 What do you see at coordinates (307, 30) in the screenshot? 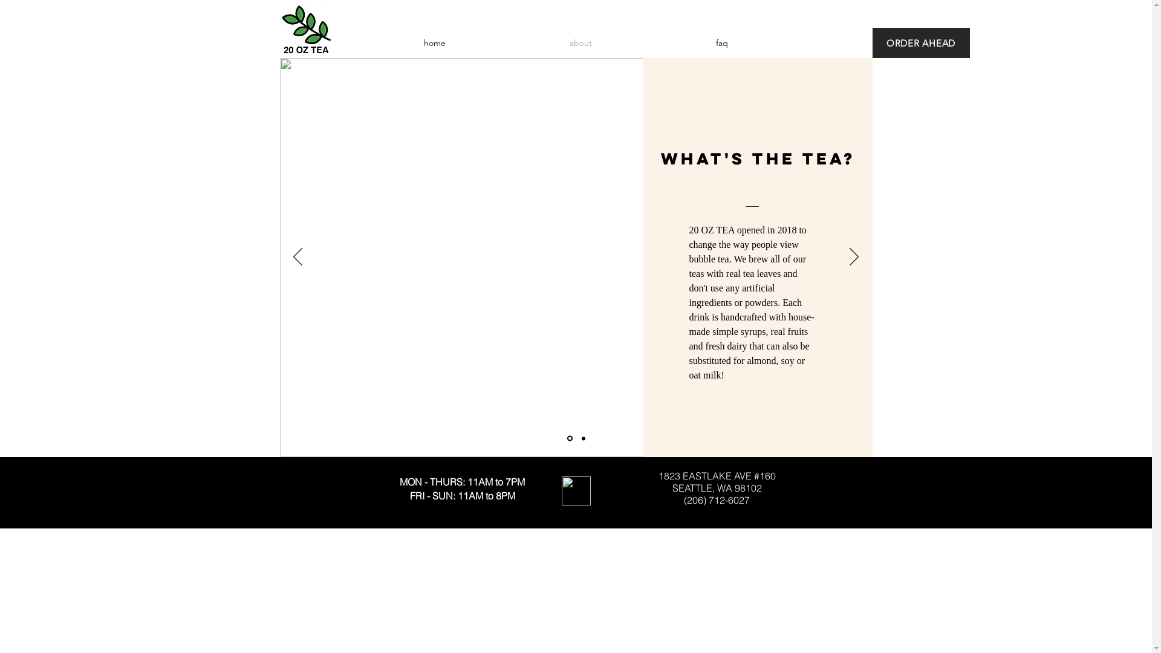
I see `smalllogo.jpg` at bounding box center [307, 30].